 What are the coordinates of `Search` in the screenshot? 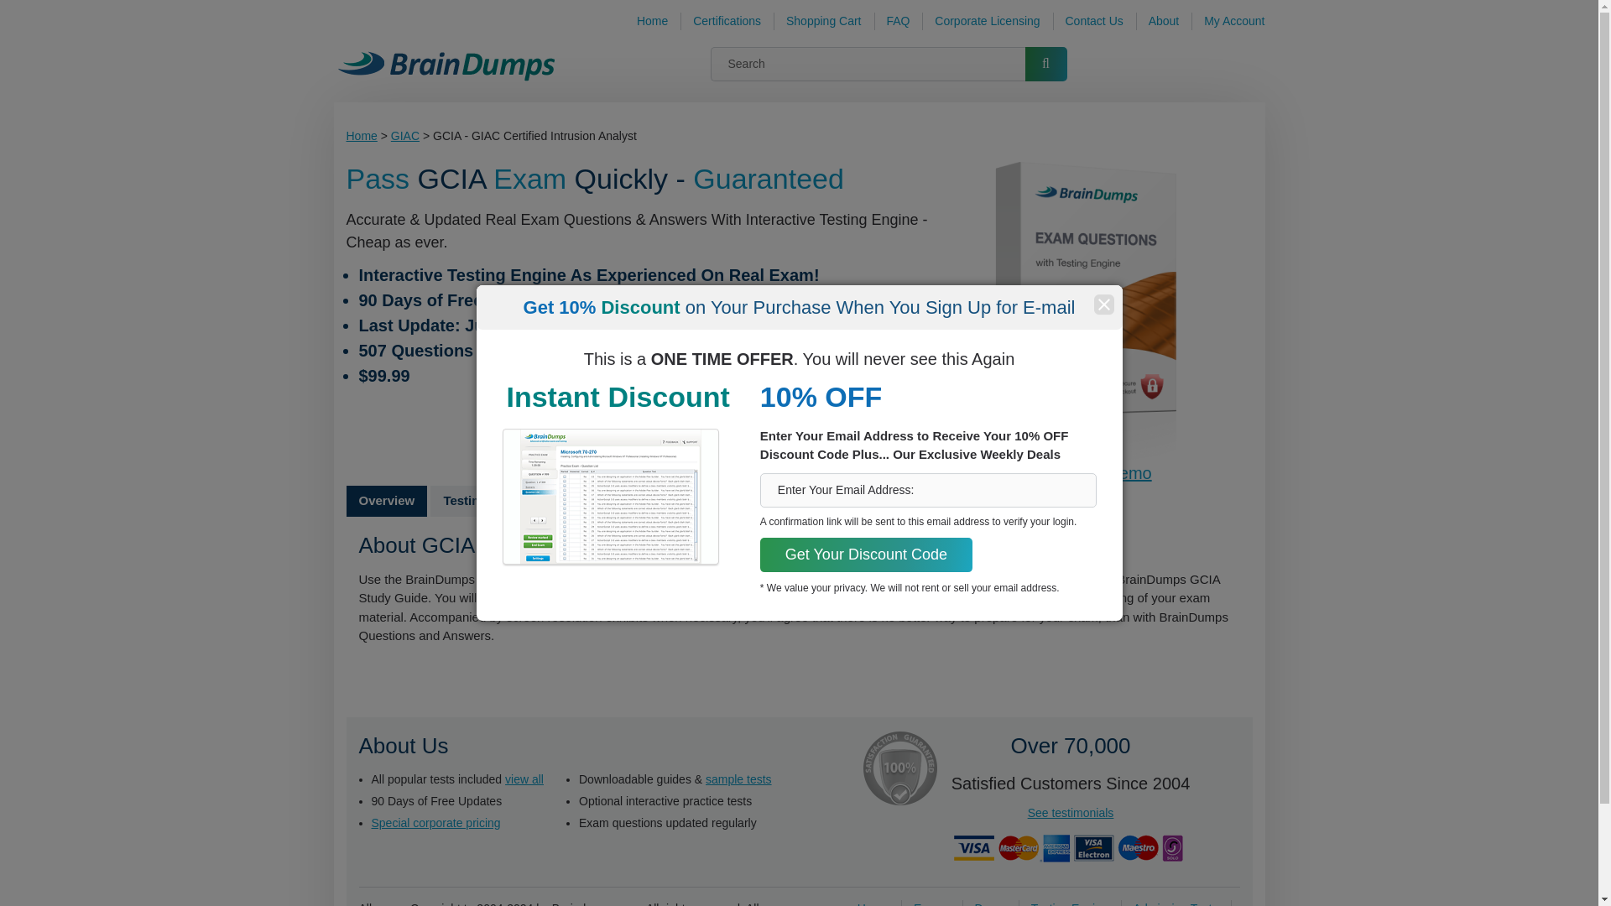 It's located at (1045, 64).